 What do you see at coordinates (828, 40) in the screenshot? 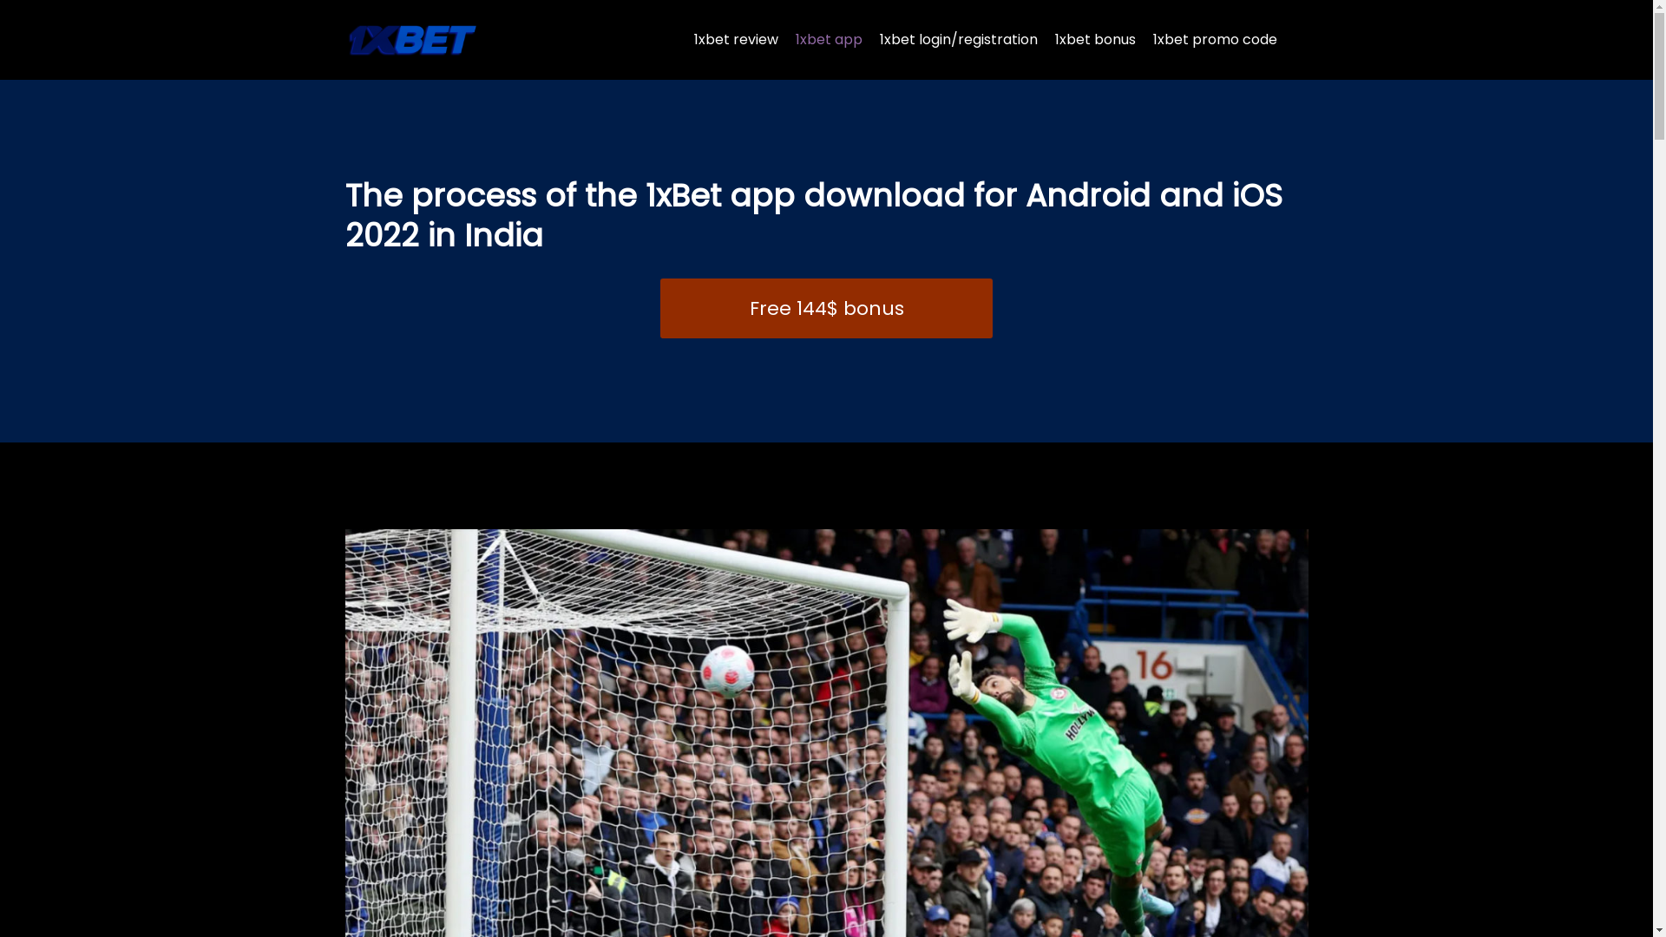
I see `1xbet app` at bounding box center [828, 40].